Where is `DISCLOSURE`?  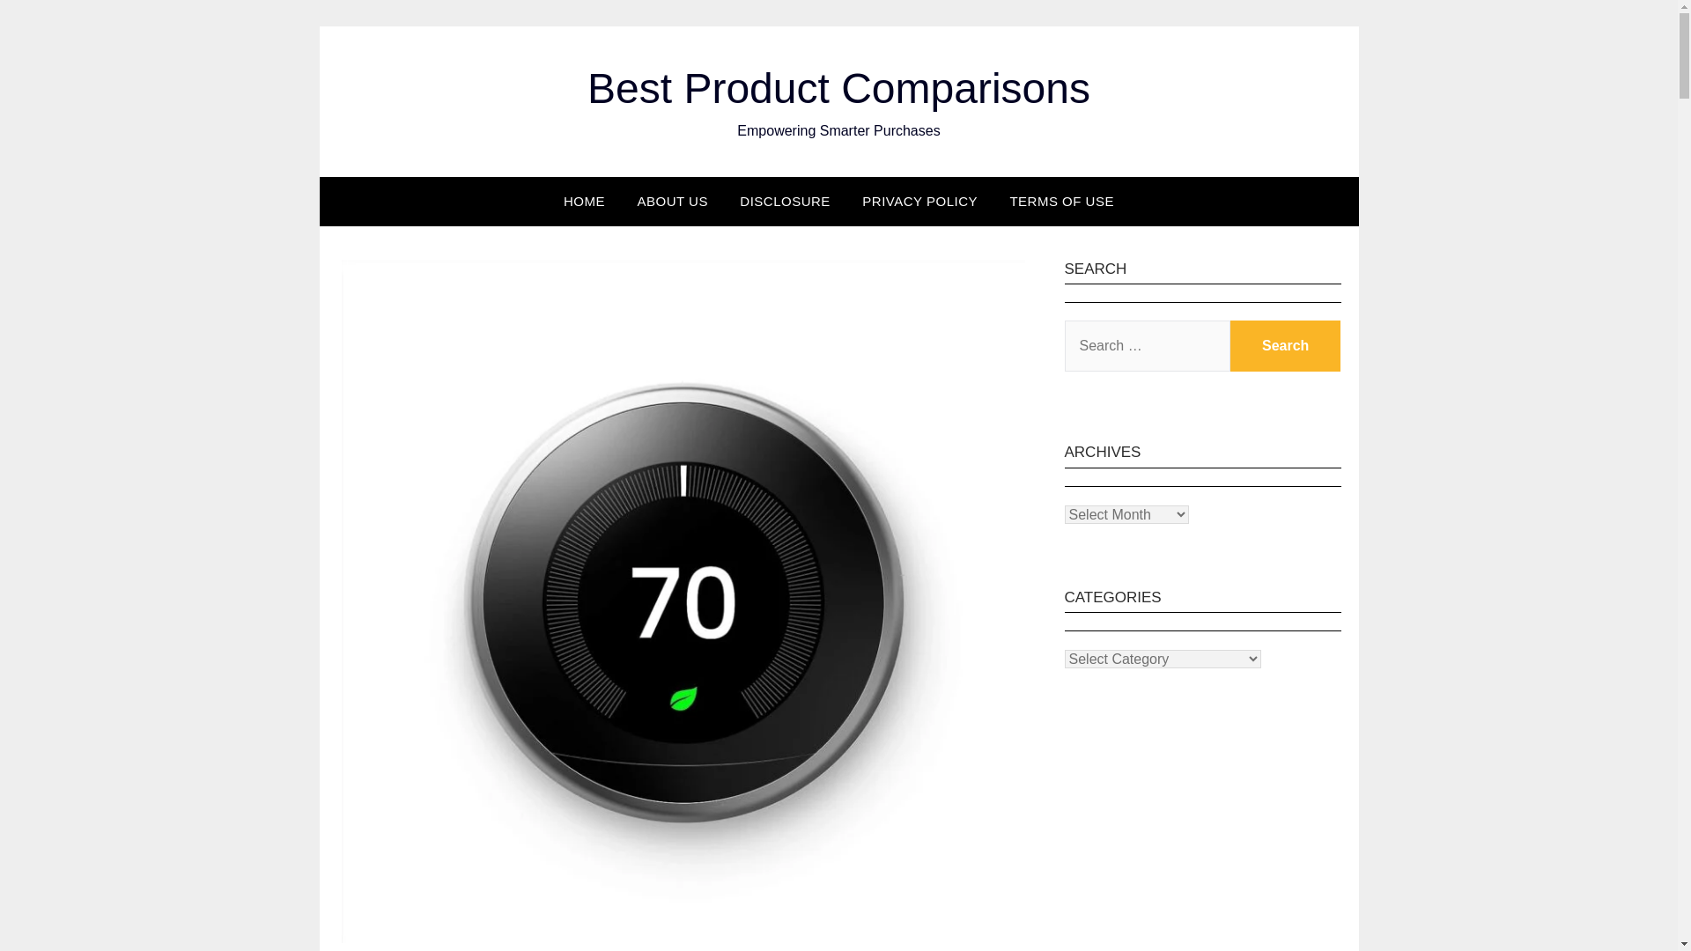
DISCLOSURE is located at coordinates (784, 201).